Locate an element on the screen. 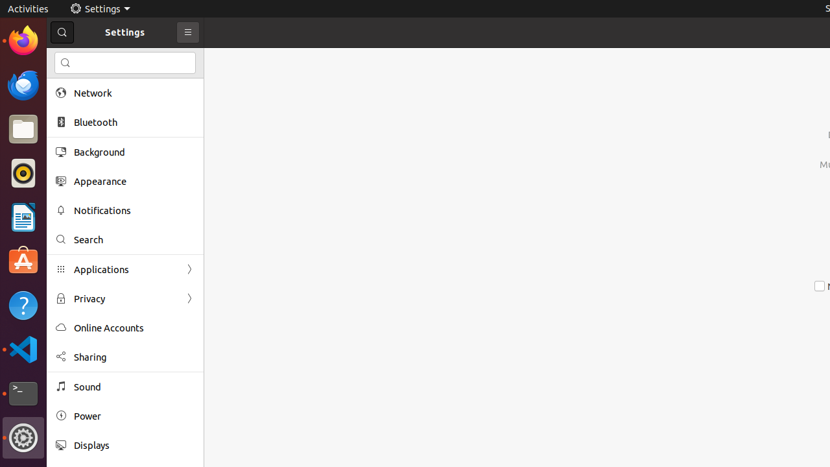 This screenshot has width=830, height=467. Search is located at coordinates (134, 240).